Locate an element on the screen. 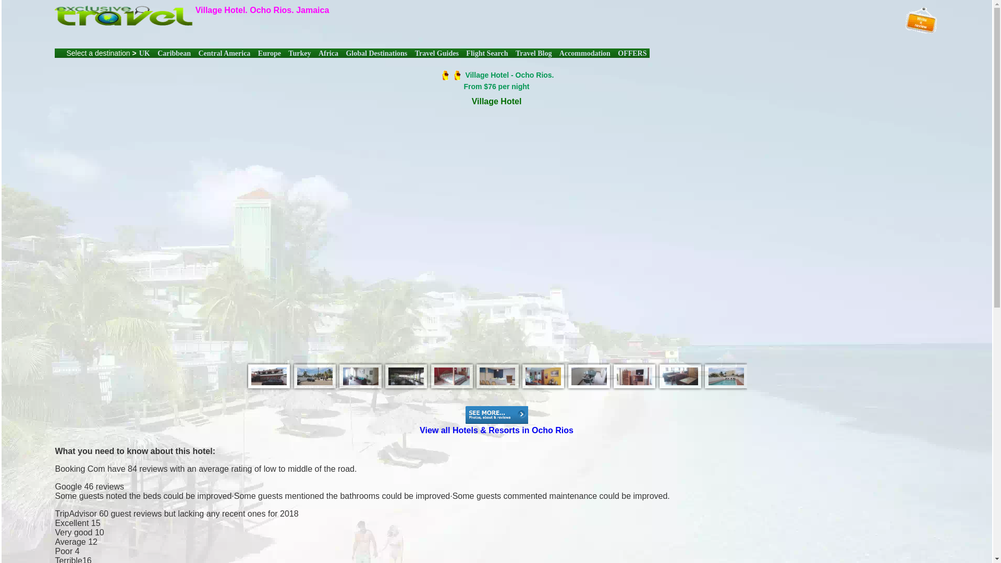  Turkey is located at coordinates (299, 53).